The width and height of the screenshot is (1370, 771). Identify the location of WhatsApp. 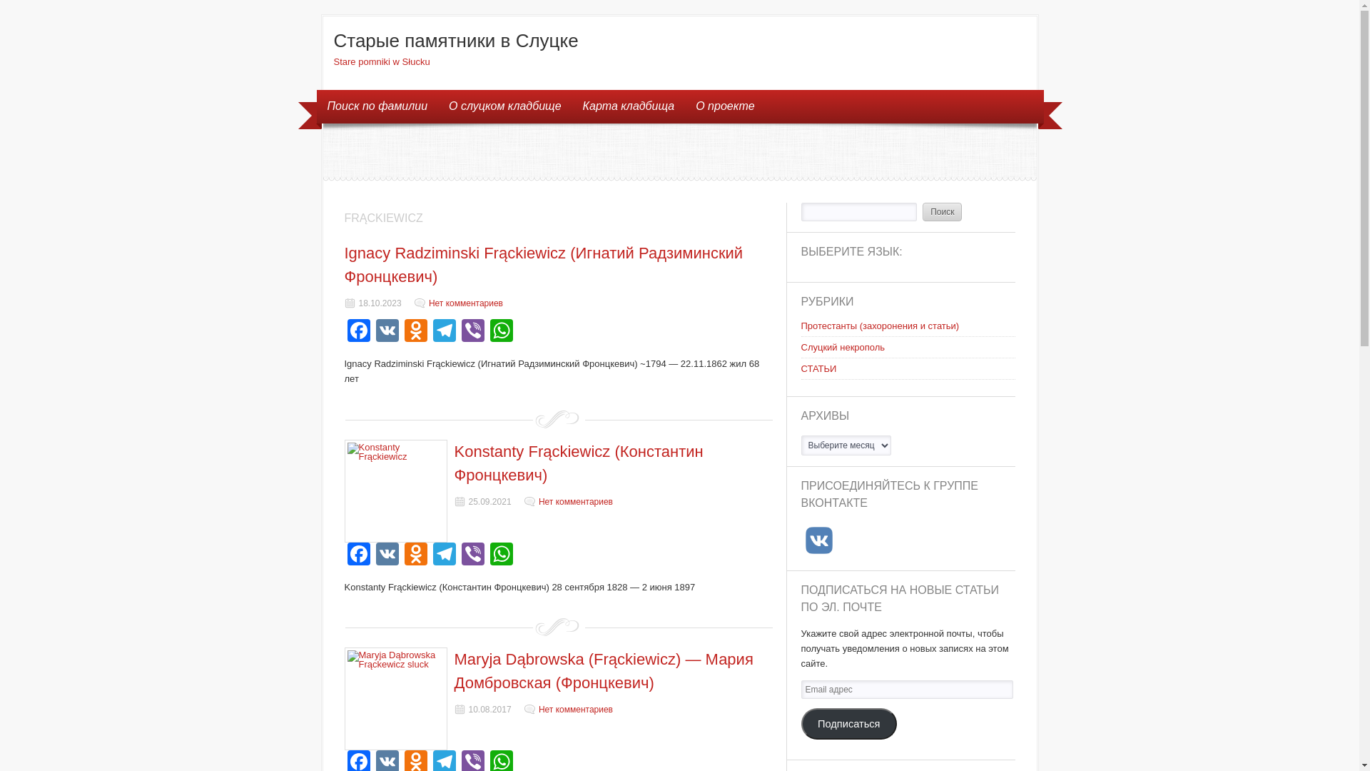
(501, 555).